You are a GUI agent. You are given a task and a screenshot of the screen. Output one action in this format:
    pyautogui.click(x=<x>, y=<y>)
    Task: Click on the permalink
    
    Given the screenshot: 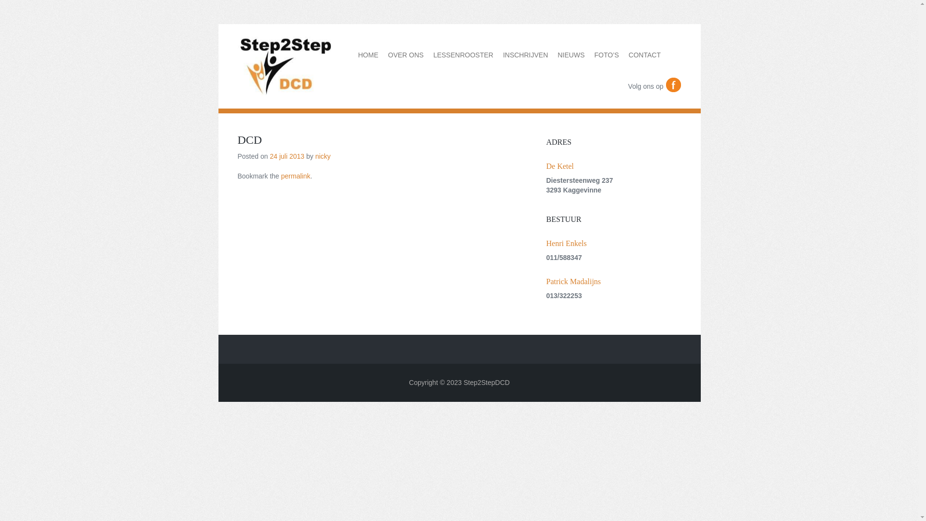 What is the action you would take?
    pyautogui.click(x=296, y=176)
    